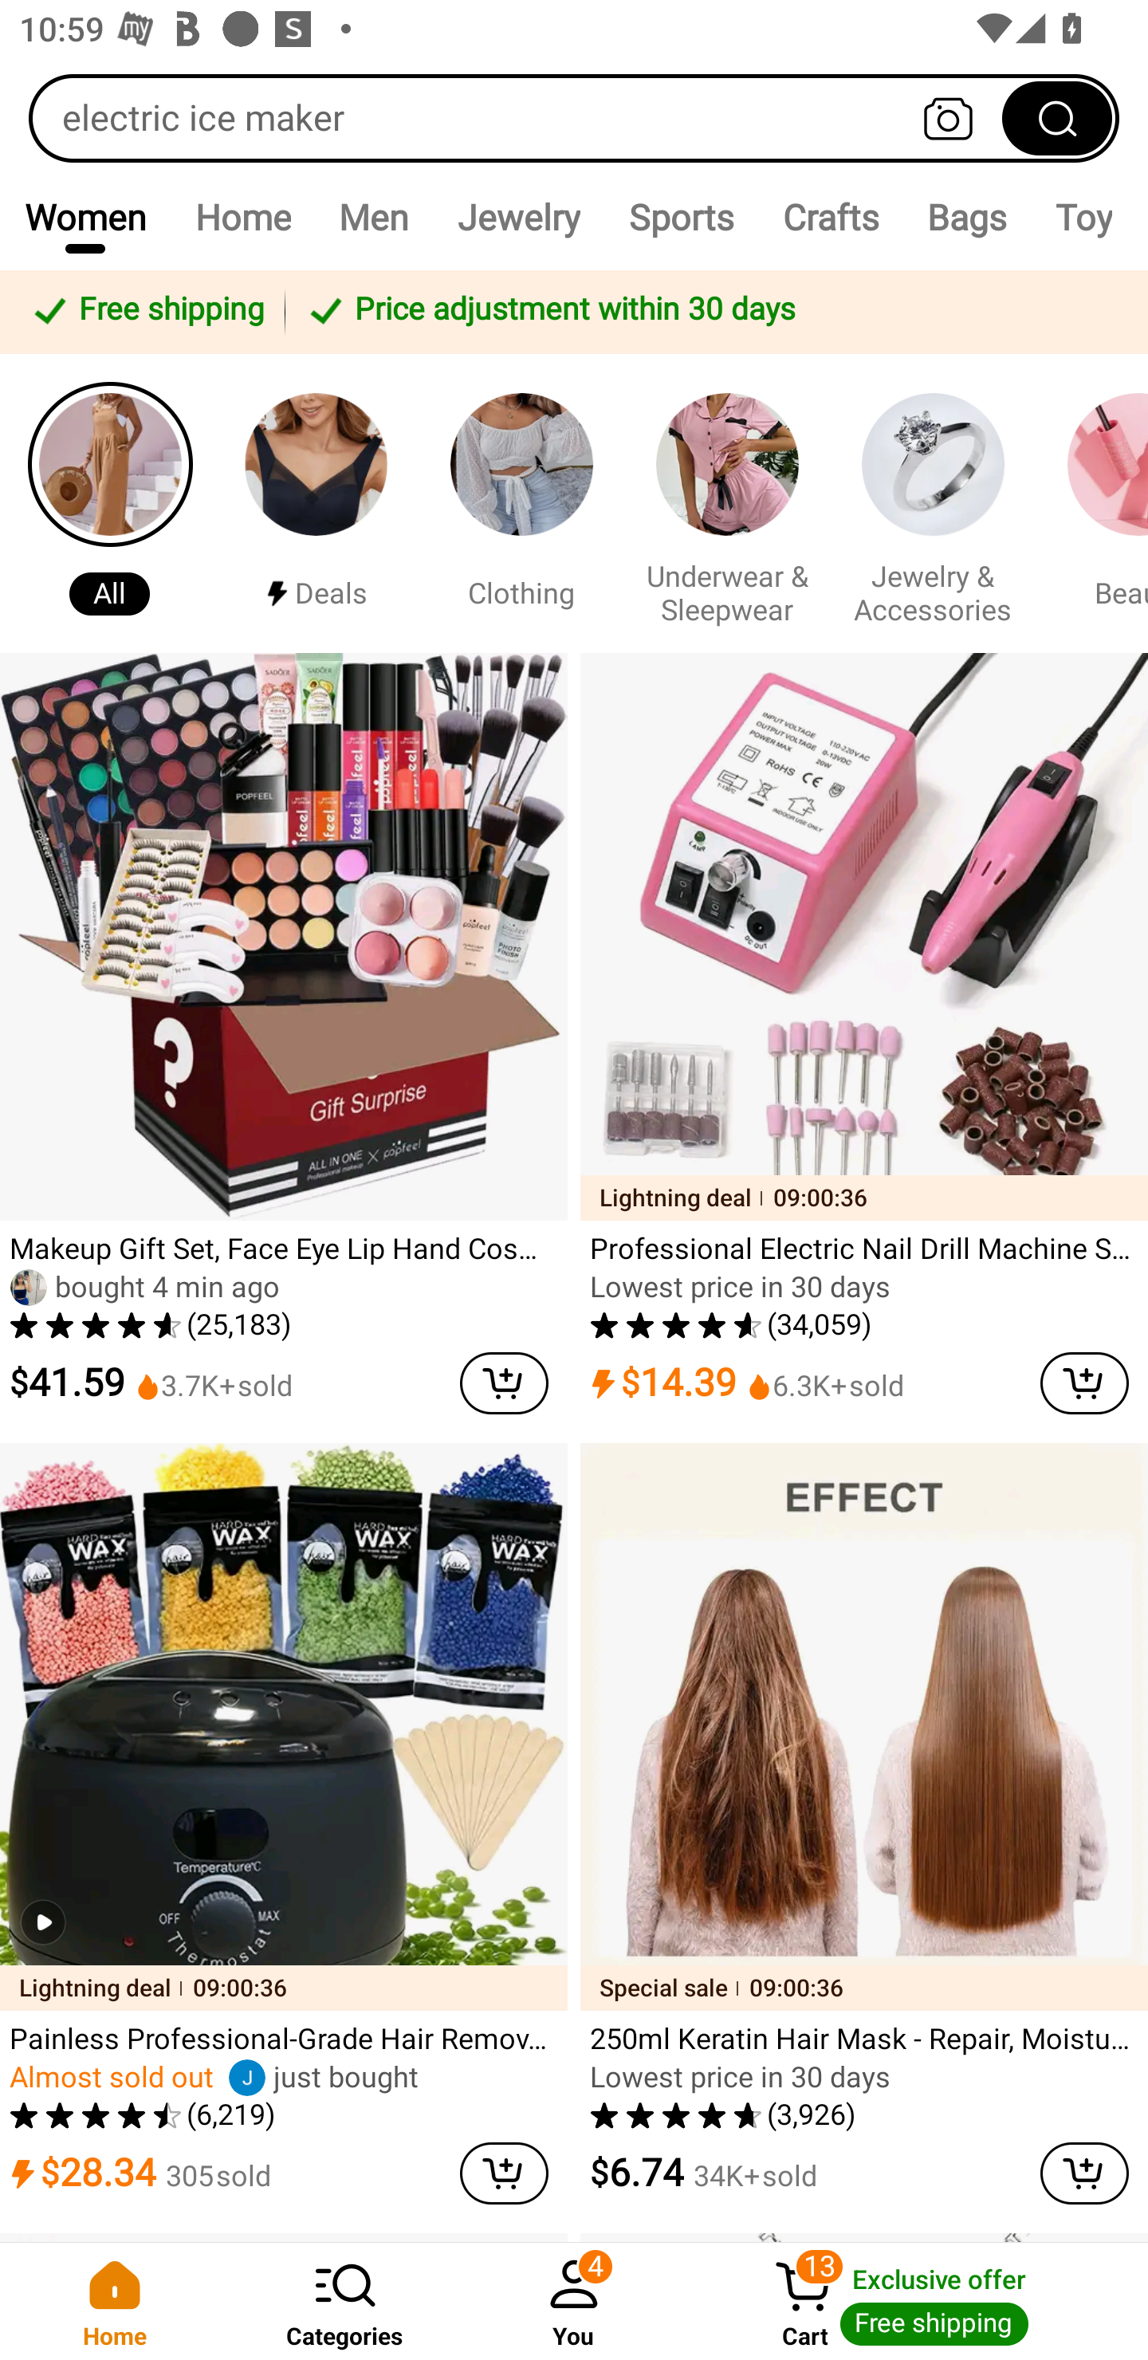  What do you see at coordinates (711, 311) in the screenshot?
I see `Price adjustment within 30 days` at bounding box center [711, 311].